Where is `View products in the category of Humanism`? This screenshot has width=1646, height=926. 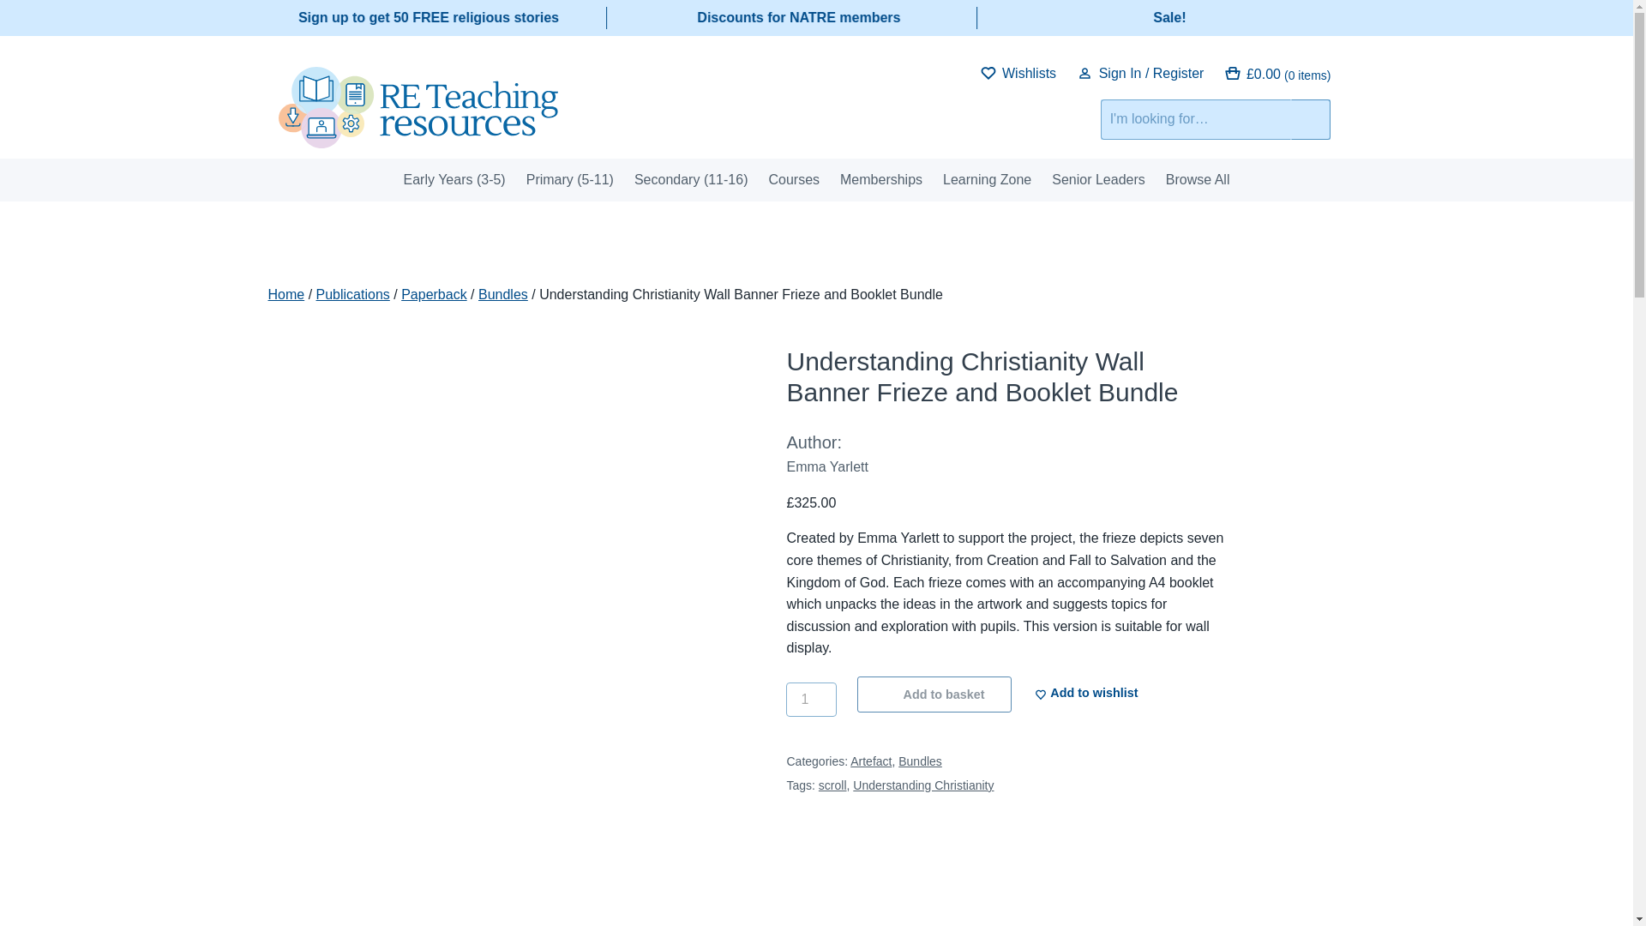
View products in the category of Humanism is located at coordinates (576, 127).